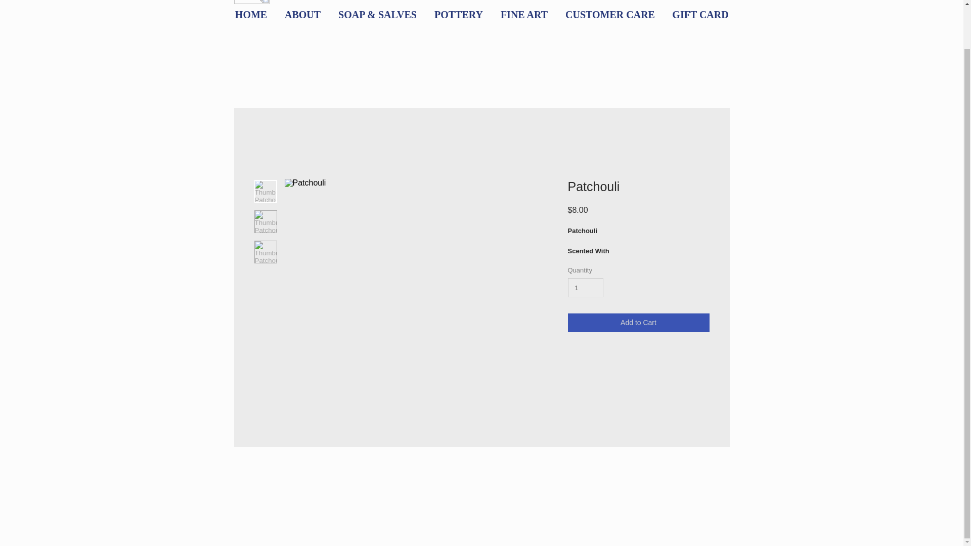 This screenshot has width=971, height=546. I want to click on FINE ART, so click(524, 14).